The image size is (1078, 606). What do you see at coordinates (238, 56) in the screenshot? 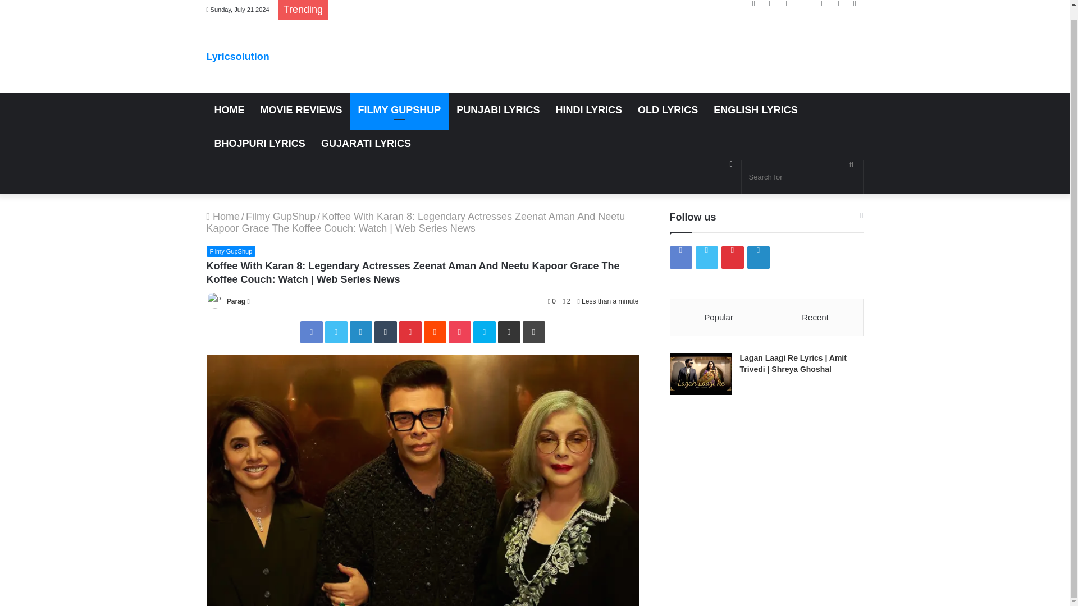
I see `Lyricsolution` at bounding box center [238, 56].